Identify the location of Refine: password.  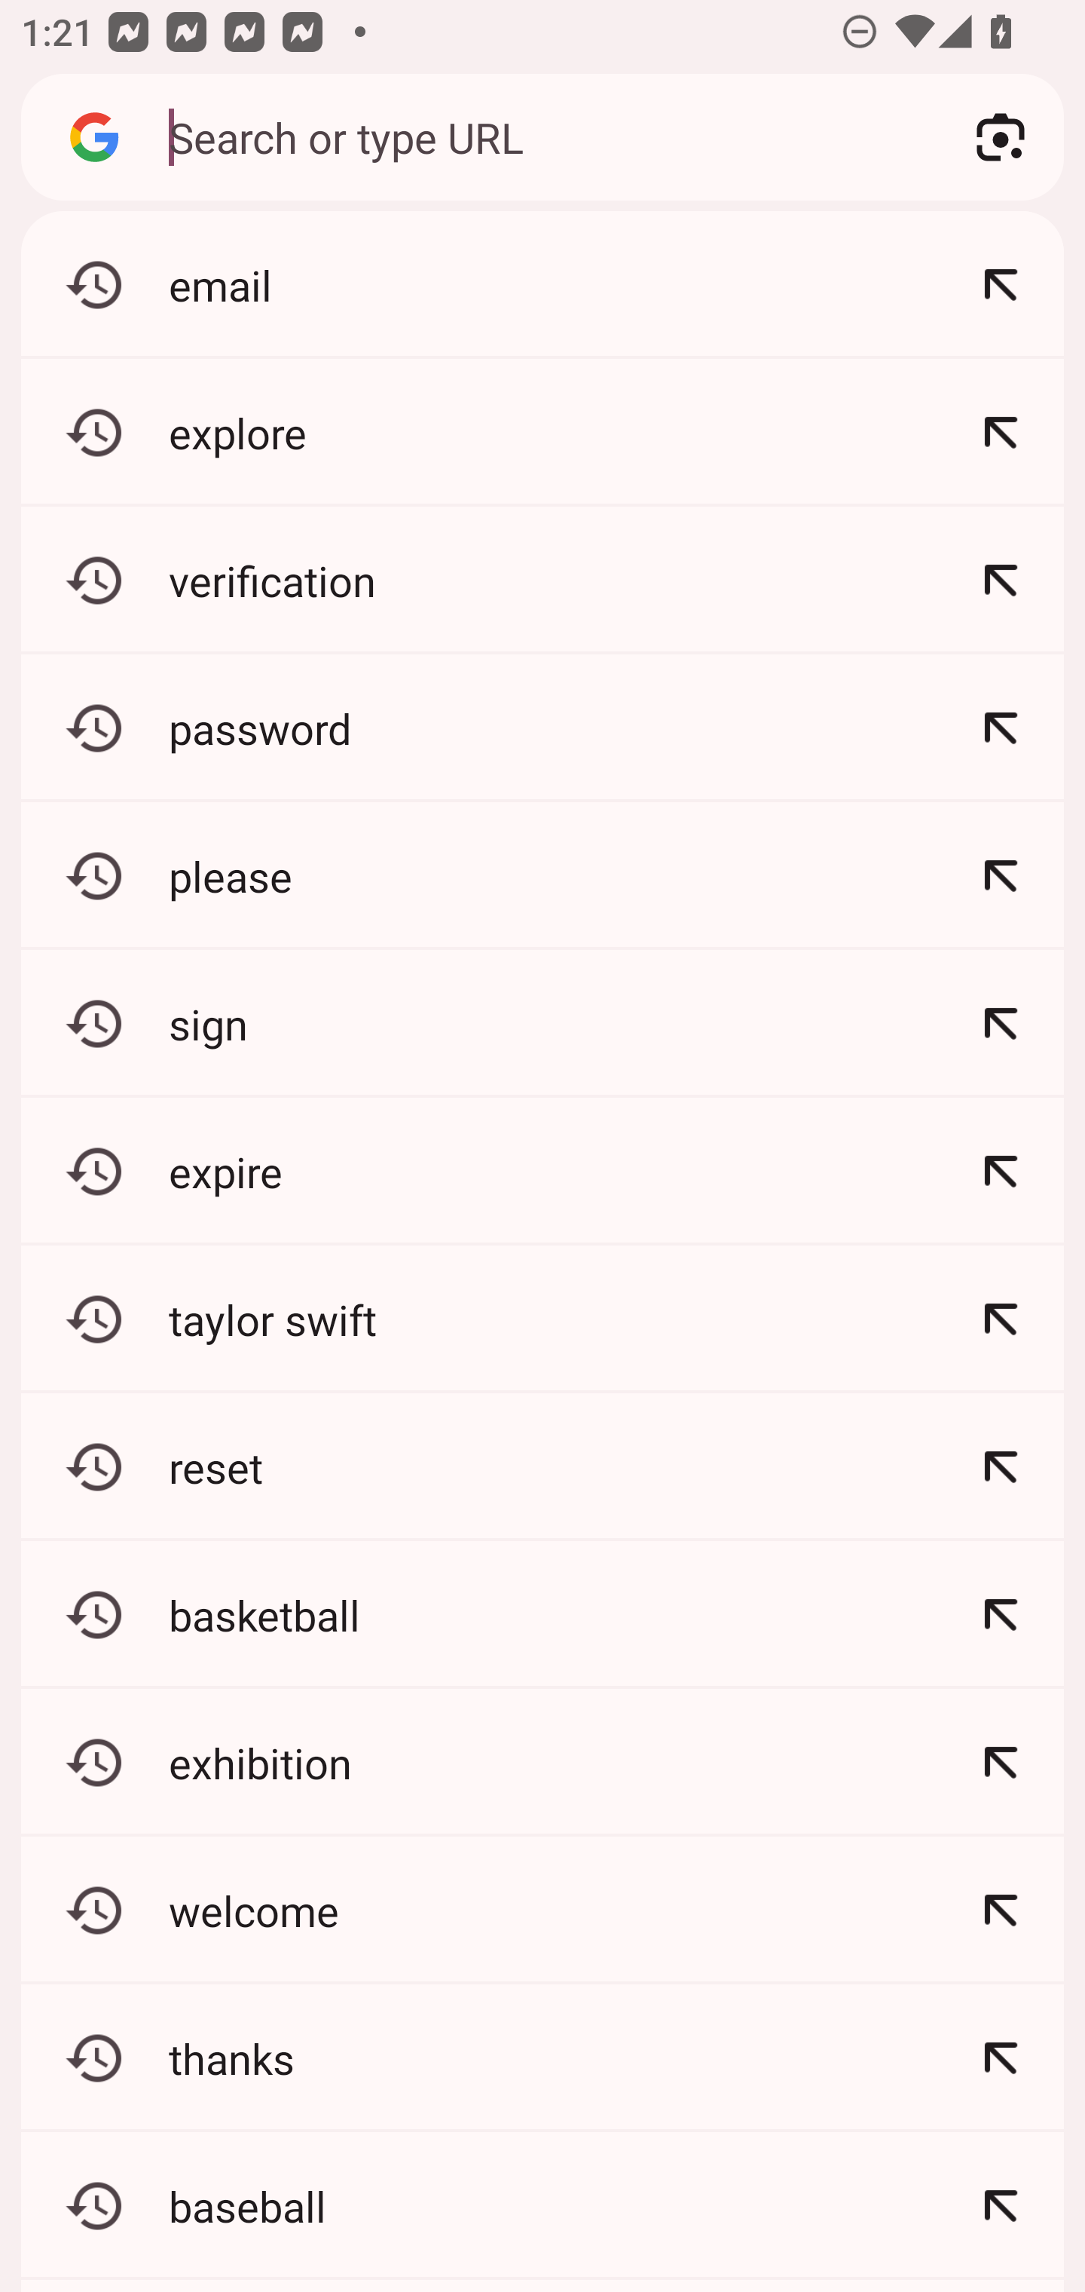
(1001, 728).